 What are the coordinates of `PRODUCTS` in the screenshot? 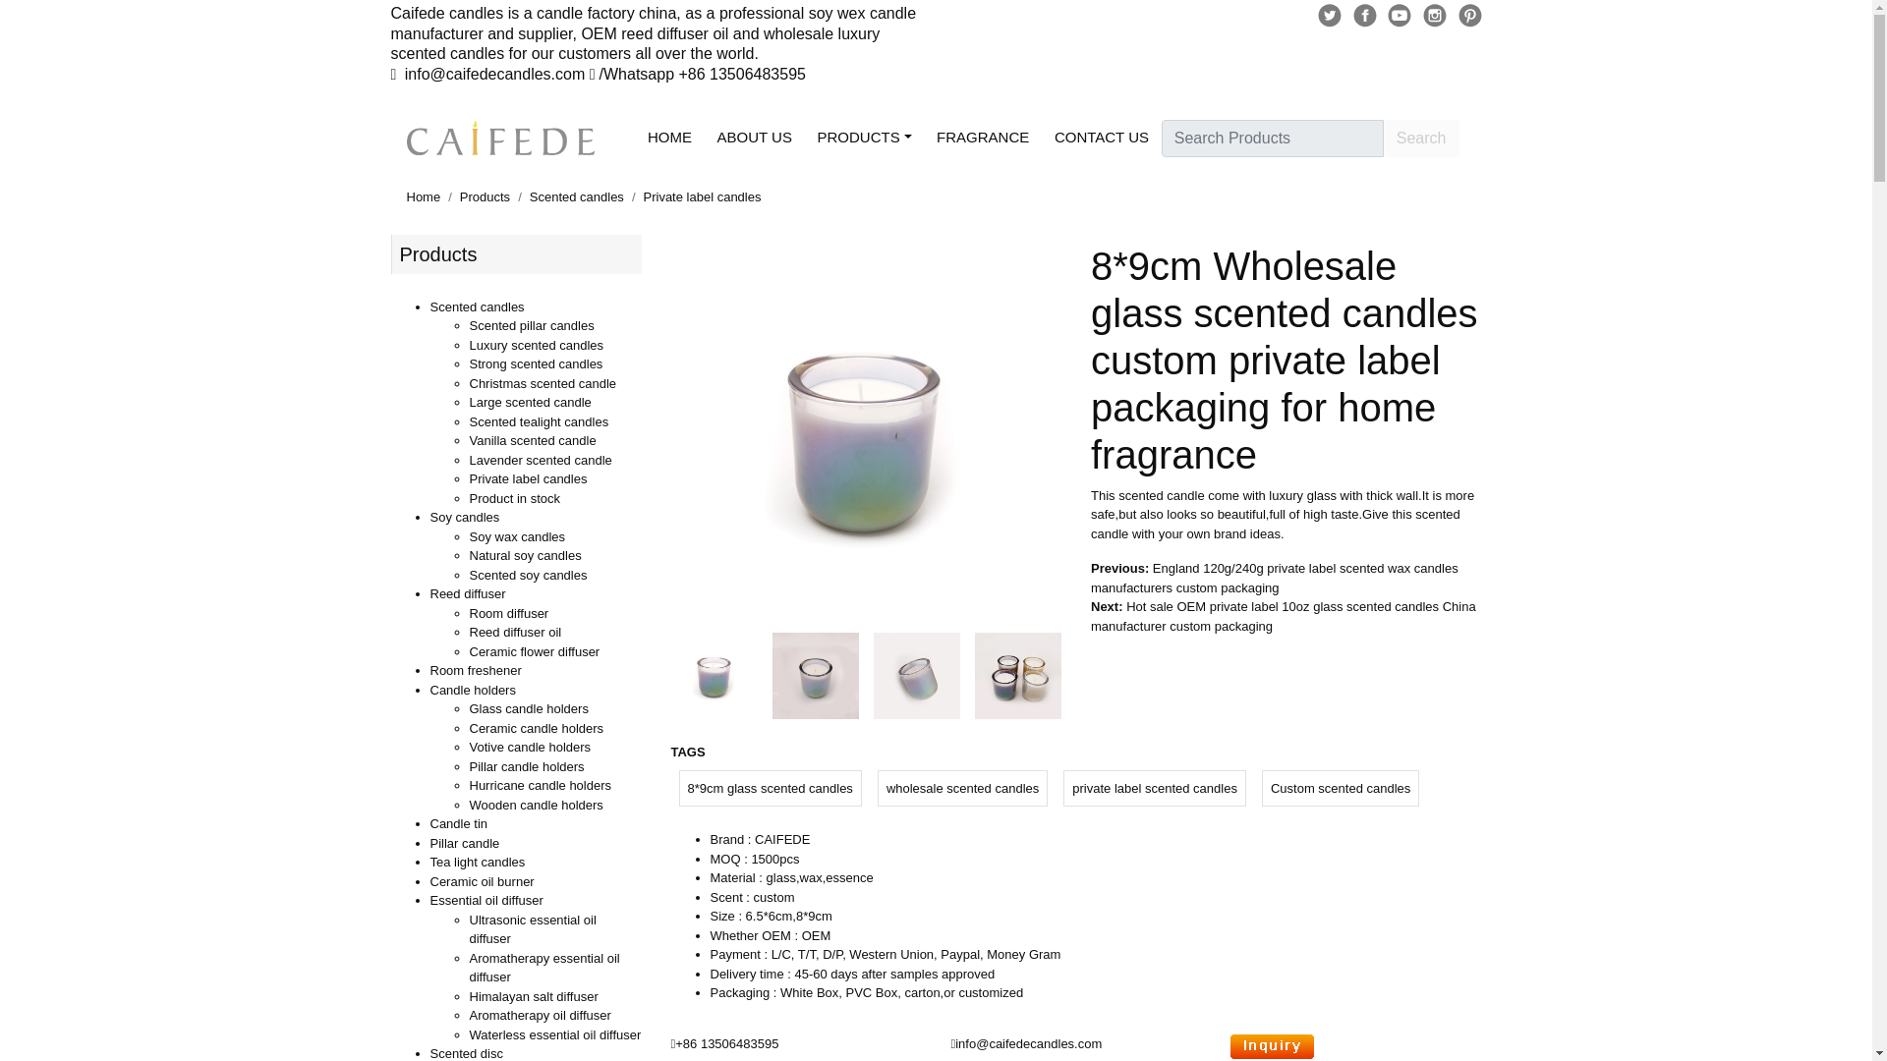 It's located at (865, 138).